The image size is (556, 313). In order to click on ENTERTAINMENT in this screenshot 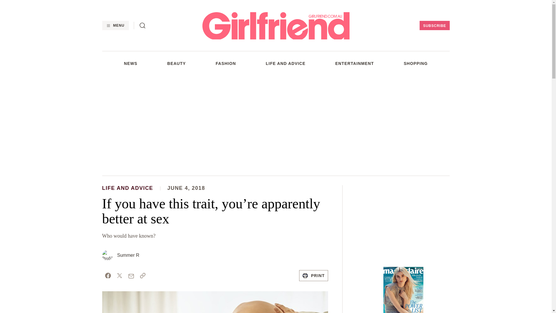, I will do `click(354, 63)`.